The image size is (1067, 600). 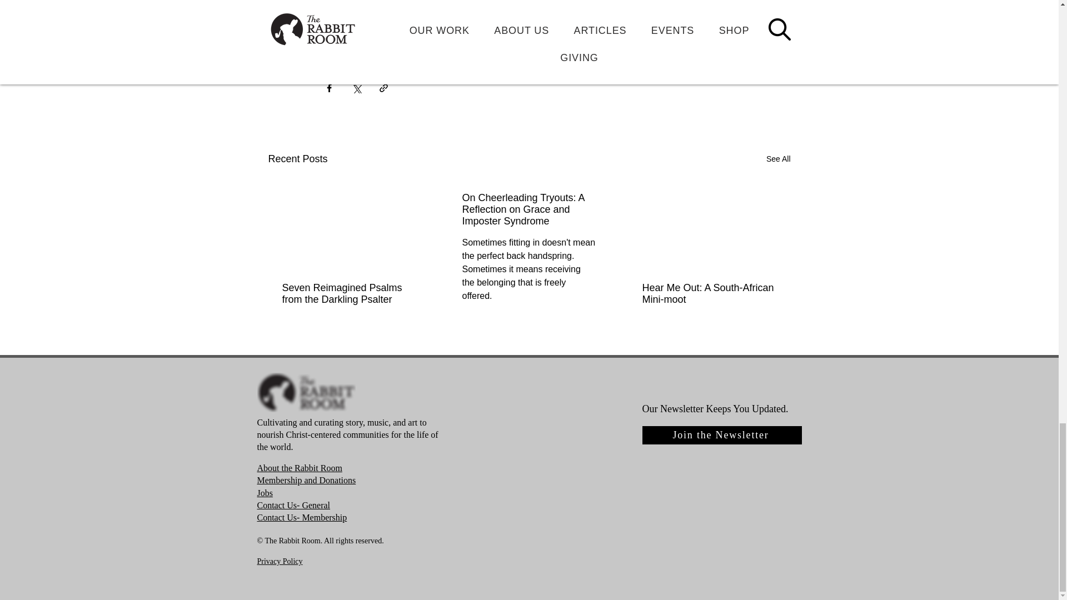 I want to click on See All, so click(x=778, y=159).